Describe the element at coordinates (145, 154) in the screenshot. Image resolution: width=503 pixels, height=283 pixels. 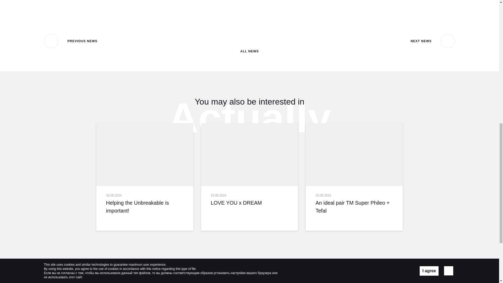
I see `Helping the Unbreakable is important!` at that location.